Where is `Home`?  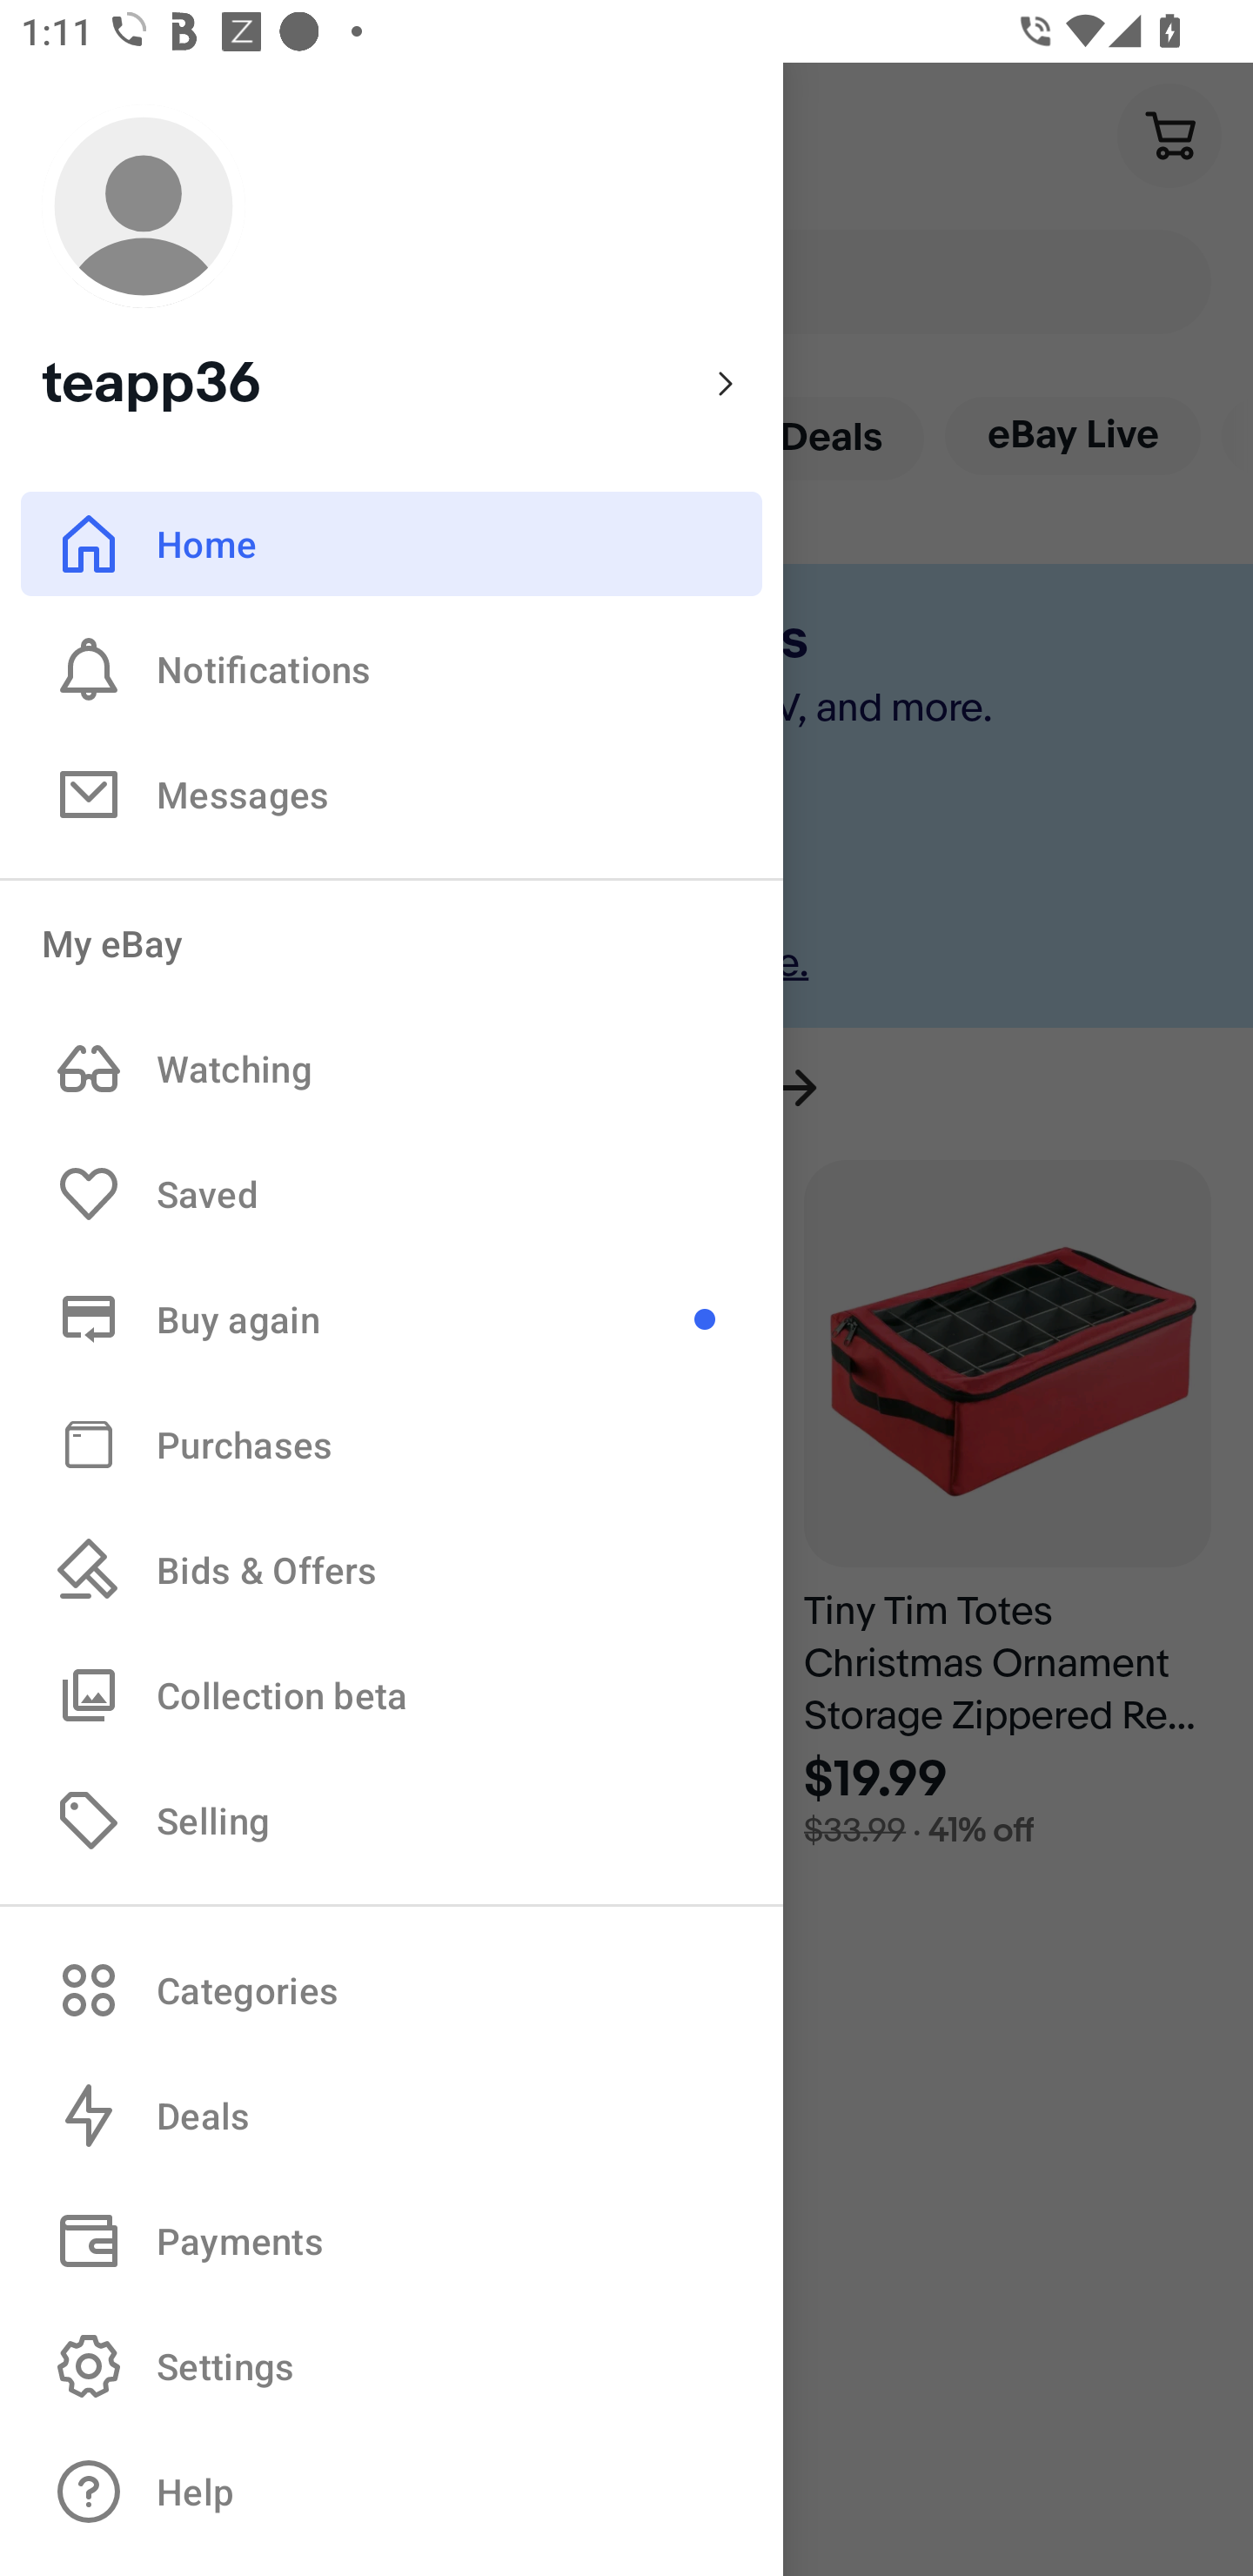 Home is located at coordinates (392, 543).